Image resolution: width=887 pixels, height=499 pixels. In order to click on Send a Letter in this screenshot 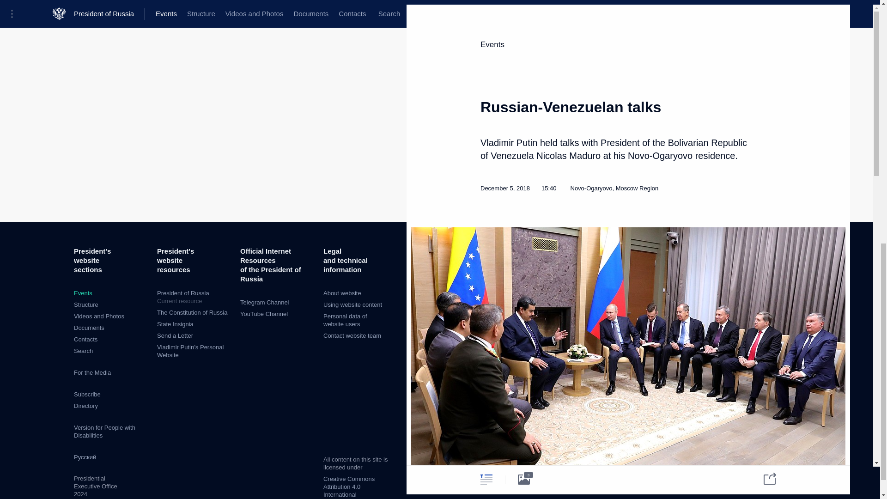, I will do `click(99, 316)`.